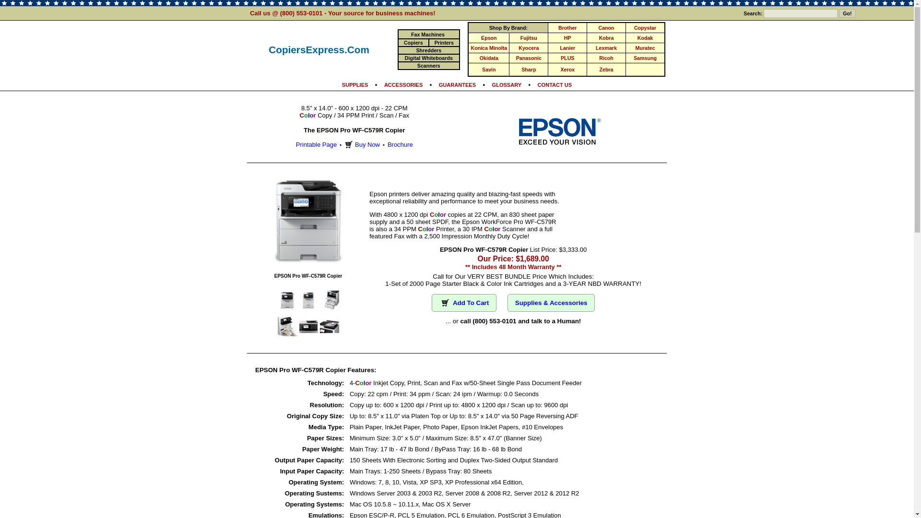 This screenshot has height=518, width=921. What do you see at coordinates (316, 144) in the screenshot?
I see `Printable page for the EPSON Pro WF-C579R Copier now!` at bounding box center [316, 144].